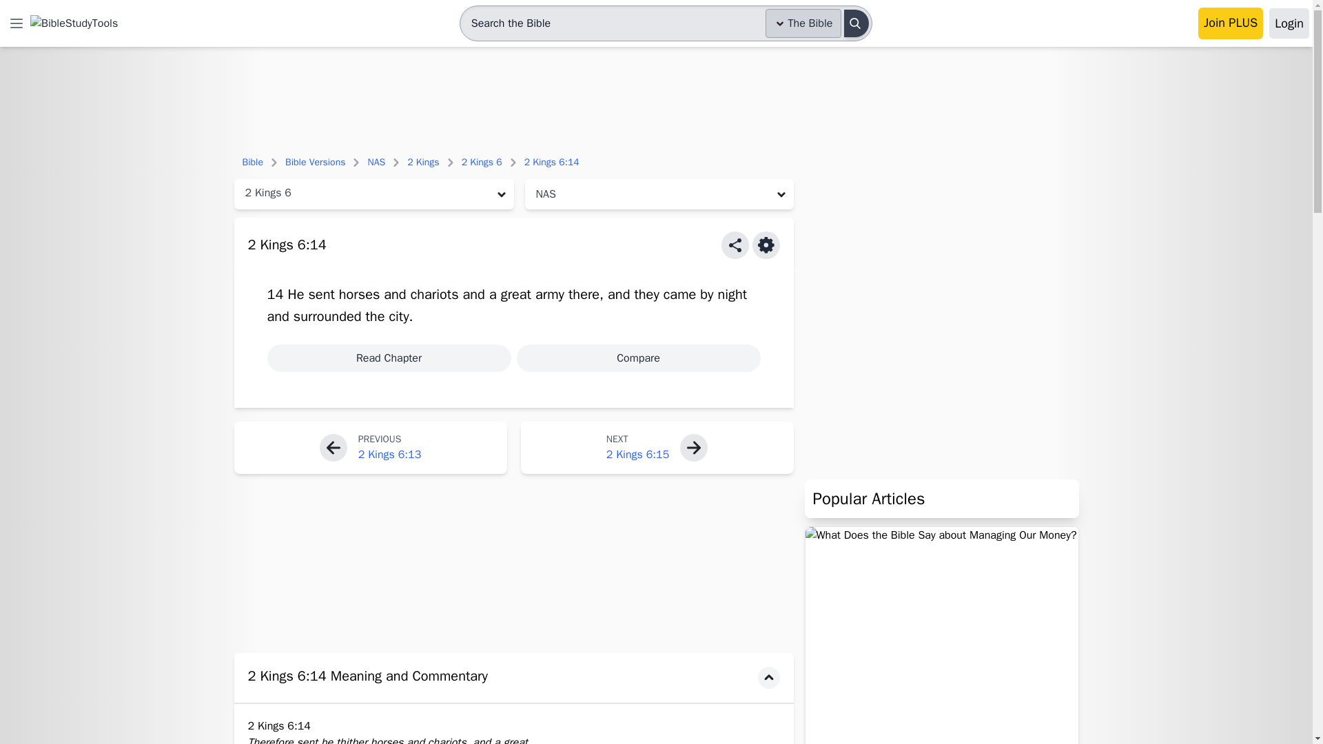 This screenshot has width=1323, height=744. Describe the element at coordinates (434, 293) in the screenshot. I see `Strong's Number: 07393` at that location.